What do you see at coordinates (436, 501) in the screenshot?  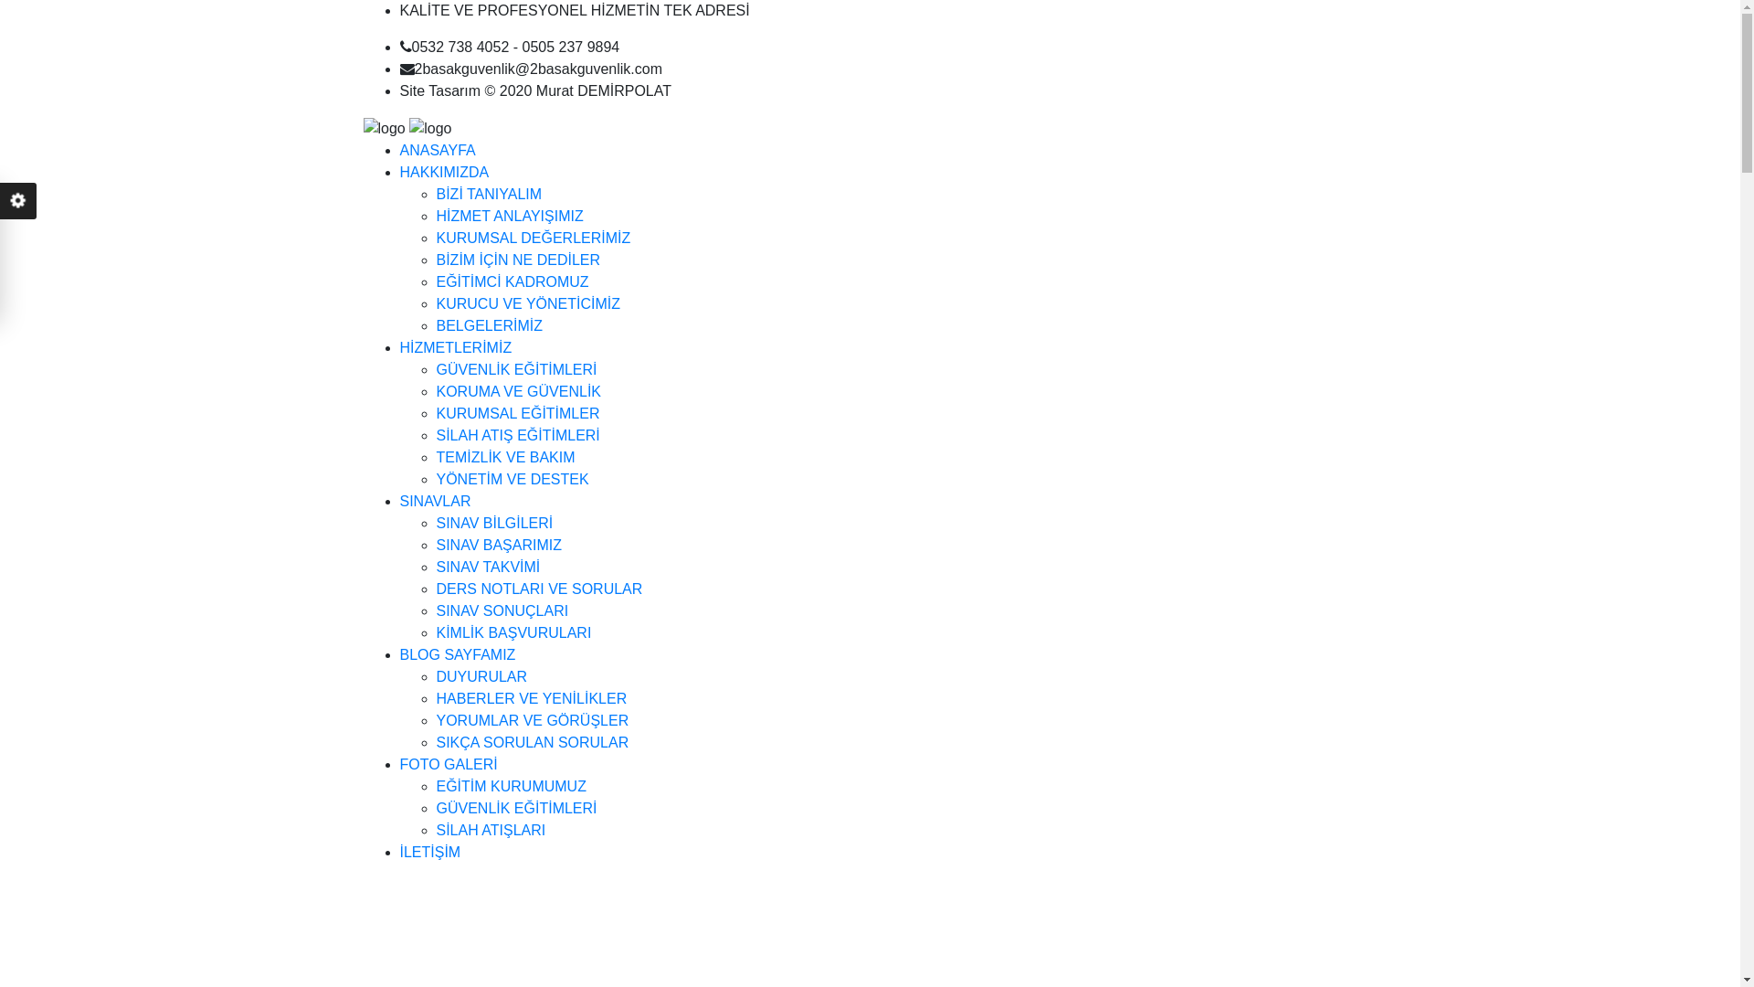 I see `SINAVLAR` at bounding box center [436, 501].